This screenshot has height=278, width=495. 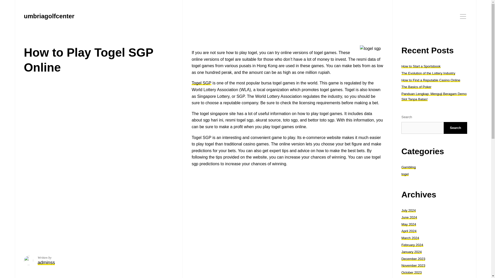 I want to click on April 2024, so click(x=409, y=231).